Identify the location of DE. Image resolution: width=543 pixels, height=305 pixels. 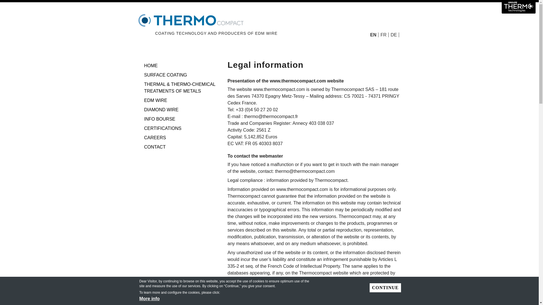
(394, 34).